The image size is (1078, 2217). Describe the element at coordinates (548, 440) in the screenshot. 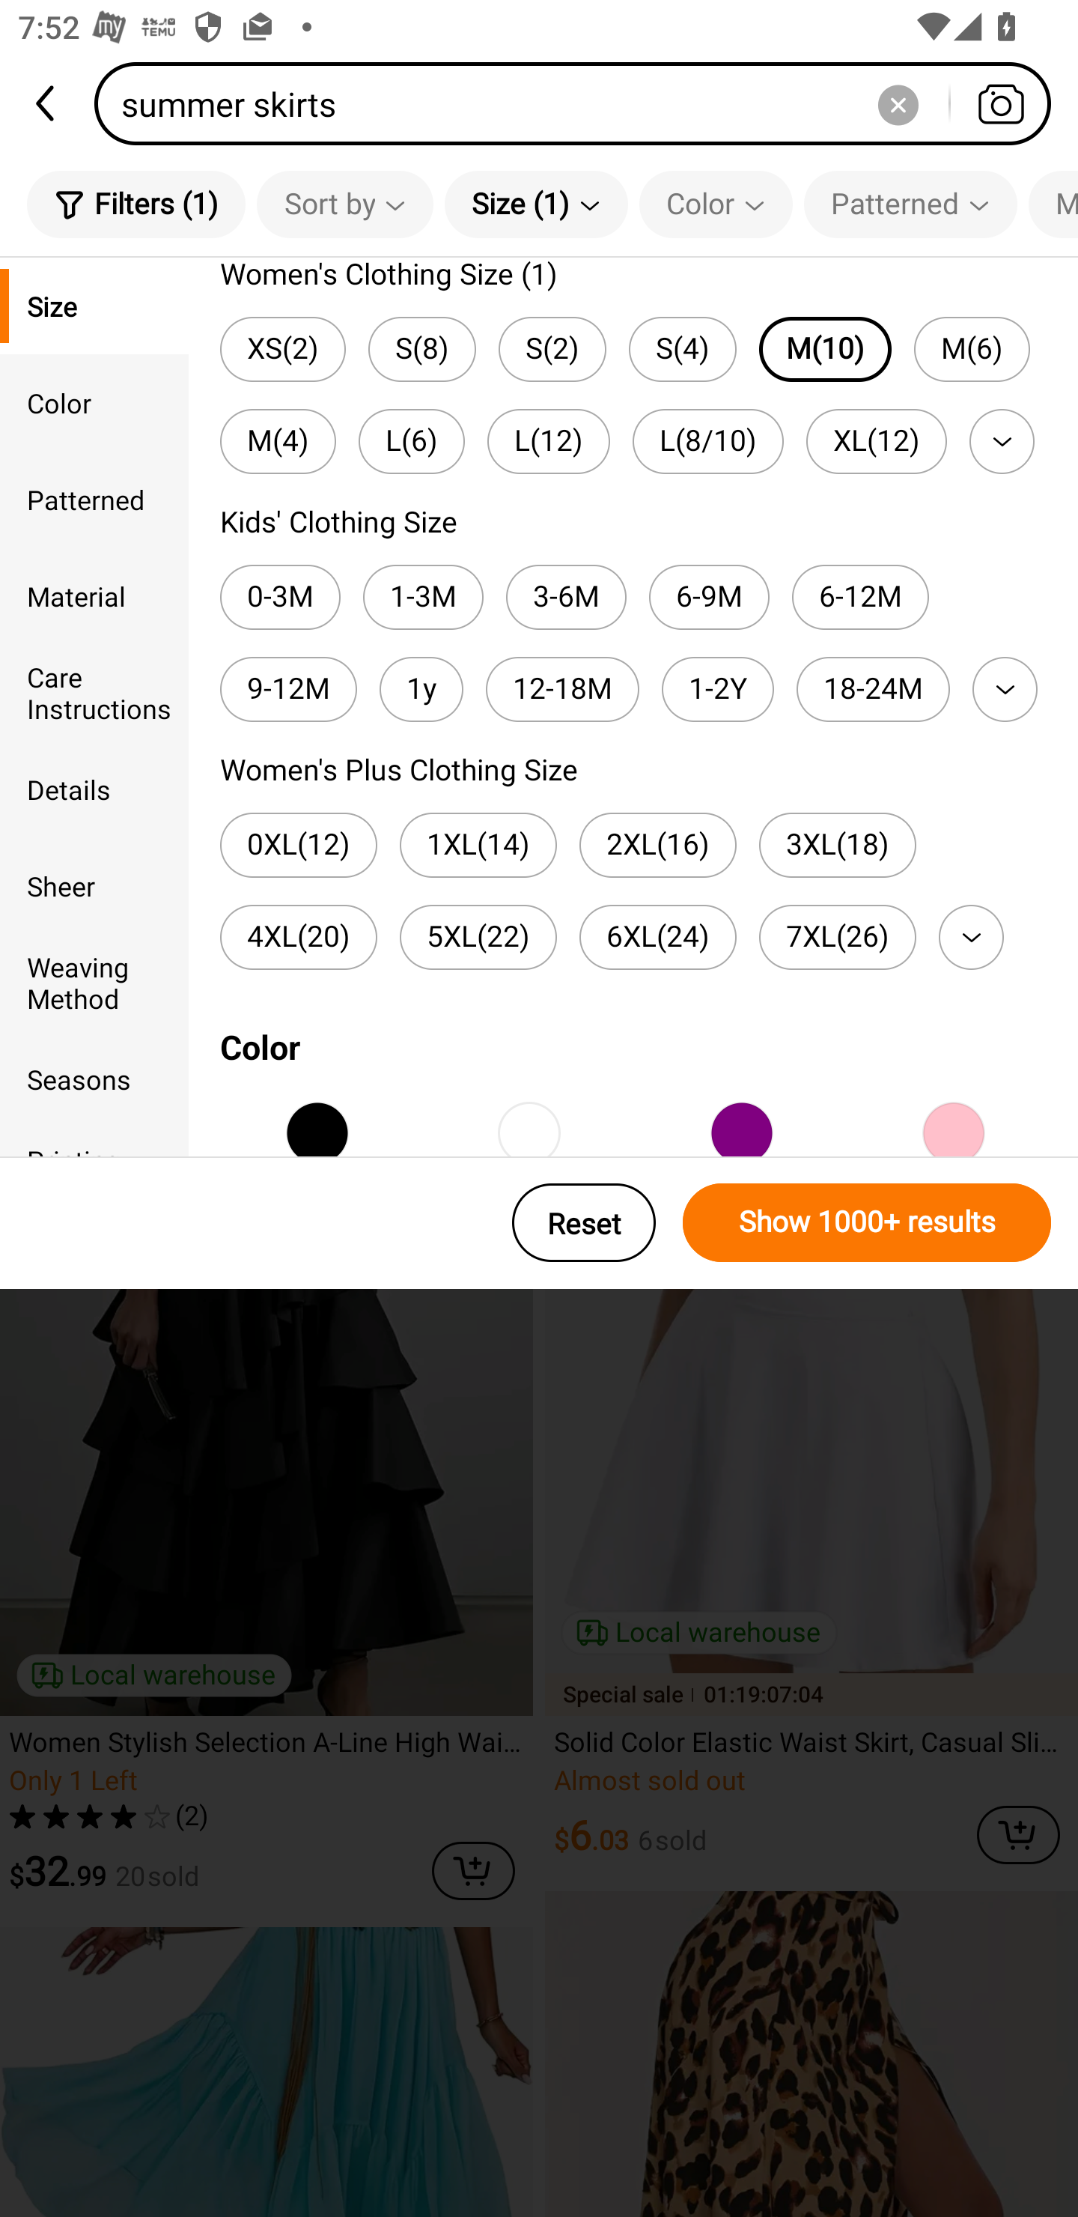

I see `L(12)` at that location.